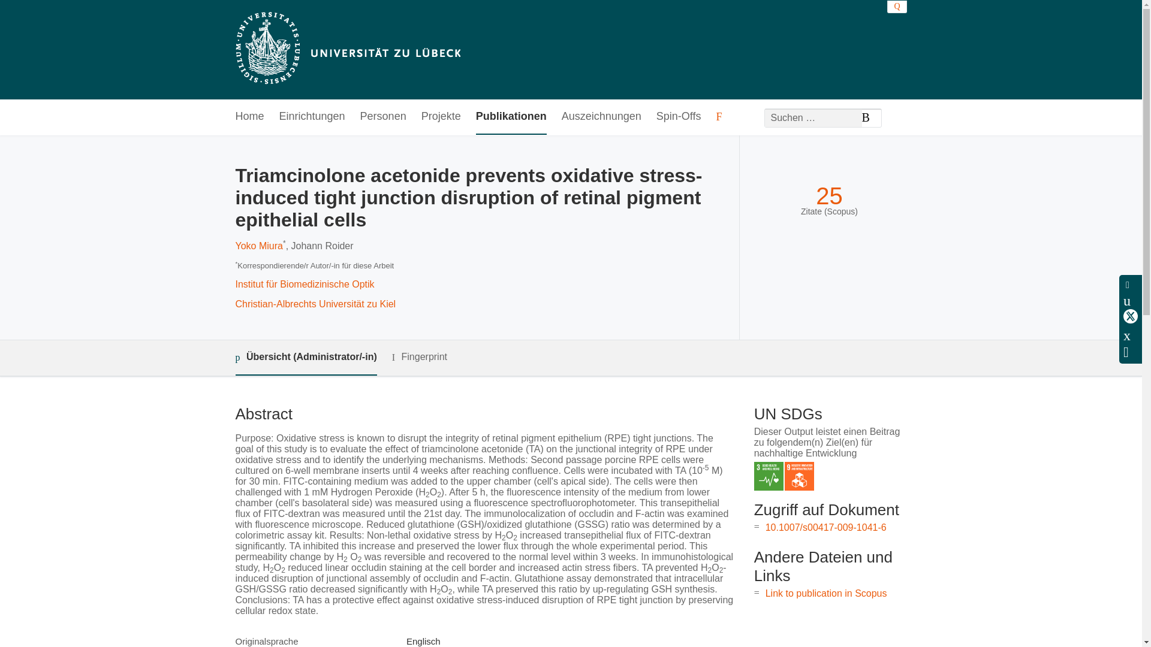 This screenshot has height=647, width=1151. Describe the element at coordinates (312, 117) in the screenshot. I see `Einrichtungen` at that location.